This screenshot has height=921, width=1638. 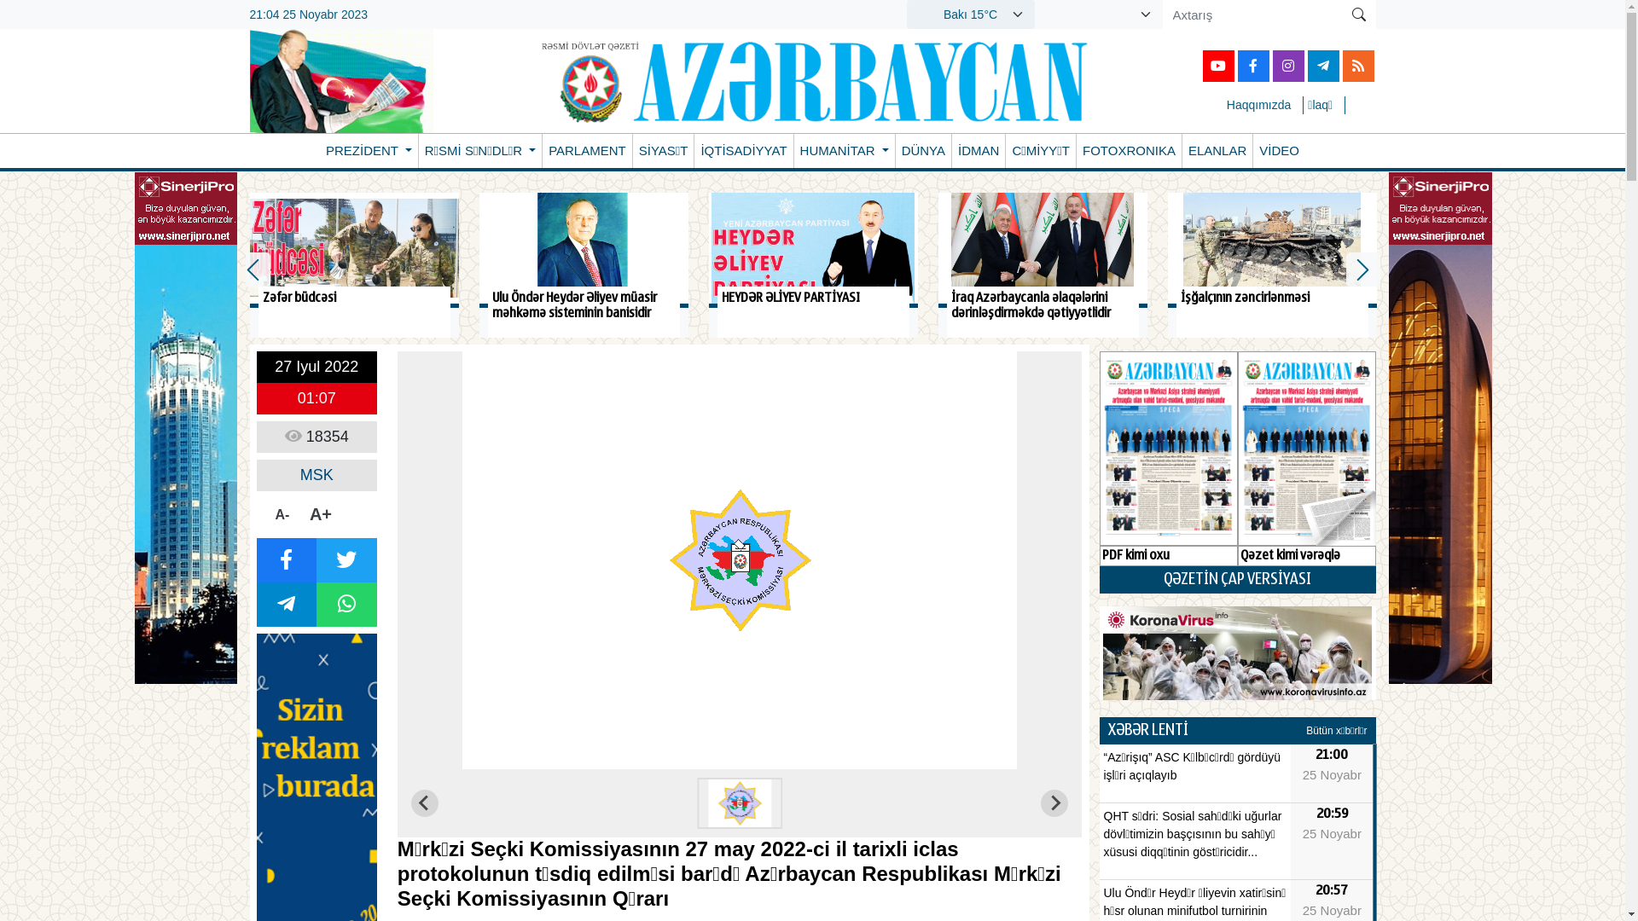 What do you see at coordinates (1217, 151) in the screenshot?
I see `ELANLAR` at bounding box center [1217, 151].